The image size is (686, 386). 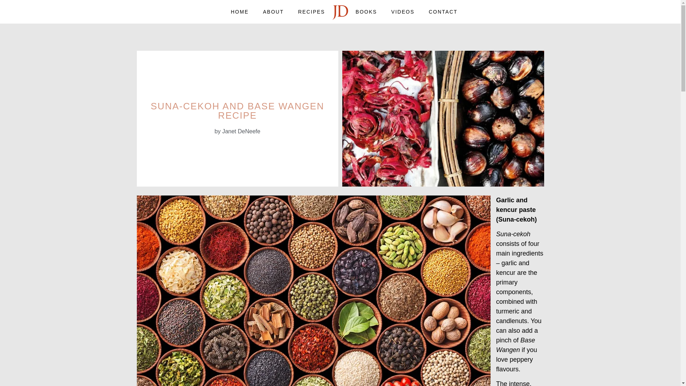 I want to click on RECIPES, so click(x=312, y=11).